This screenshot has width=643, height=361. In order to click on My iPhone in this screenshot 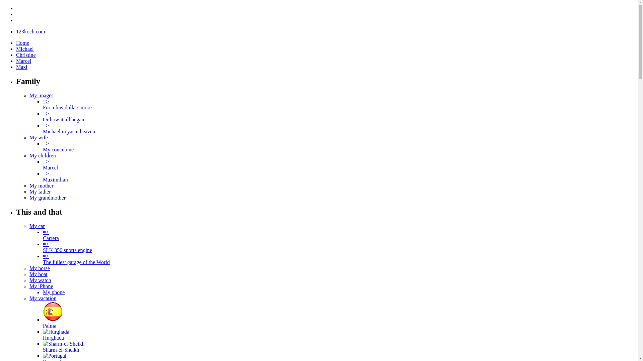, I will do `click(42, 286)`.